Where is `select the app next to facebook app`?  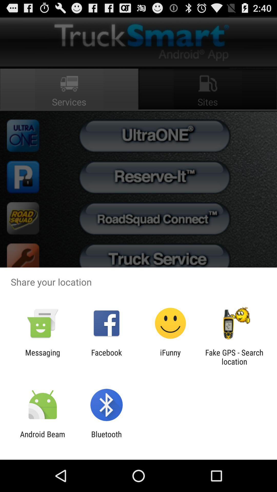
select the app next to facebook app is located at coordinates (170, 357).